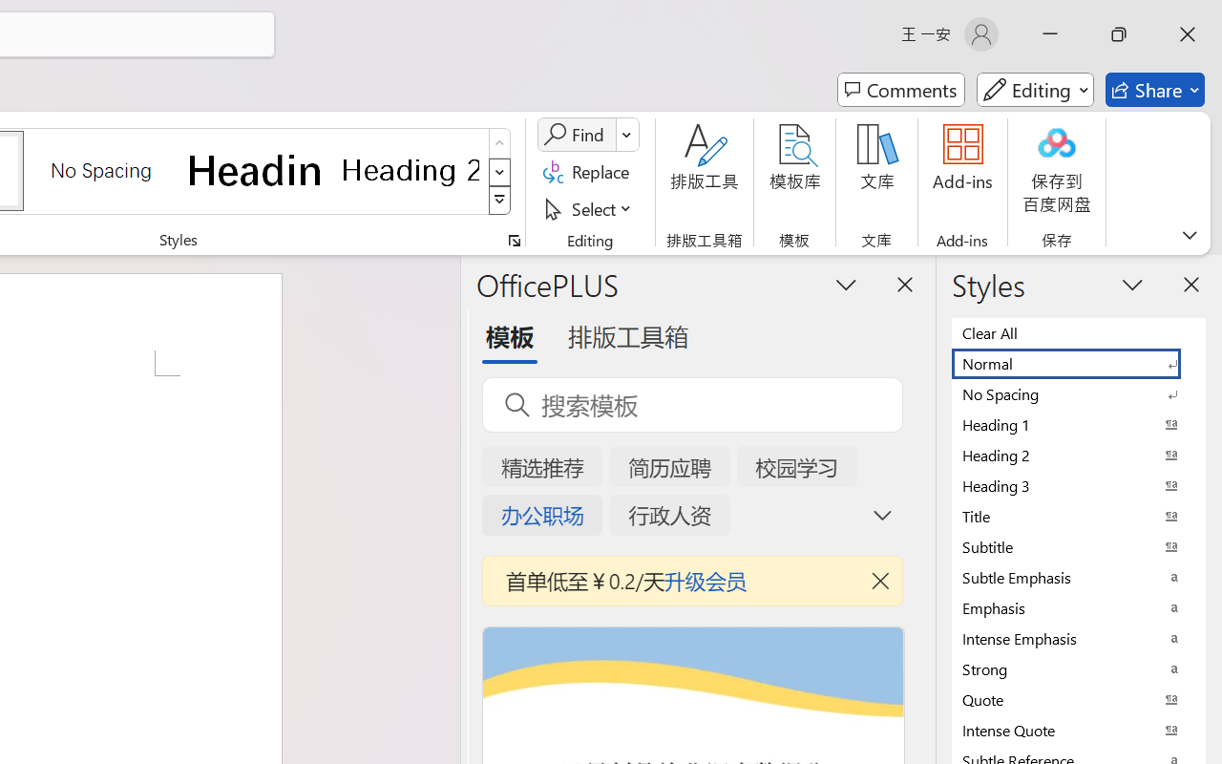 The height and width of the screenshot is (764, 1222). What do you see at coordinates (1035, 90) in the screenshot?
I see `Mode` at bounding box center [1035, 90].